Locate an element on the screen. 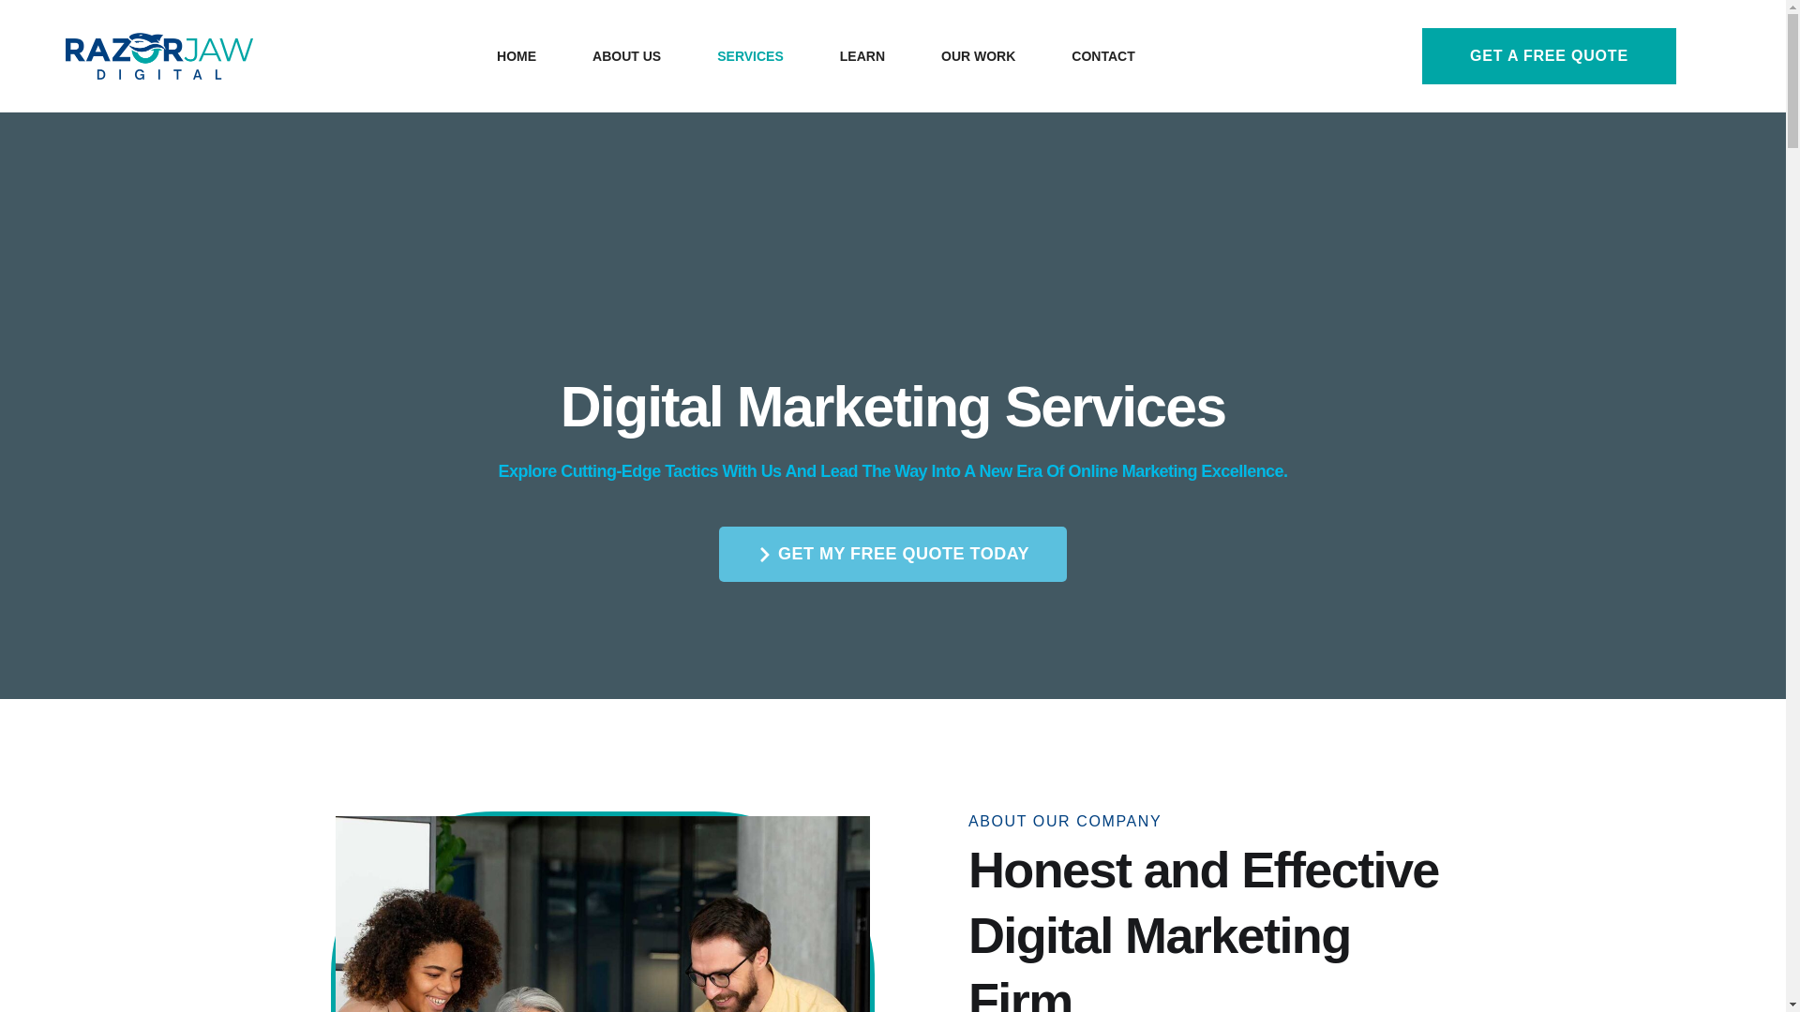 The image size is (1800, 1012). Our Work is located at coordinates (978, 56).